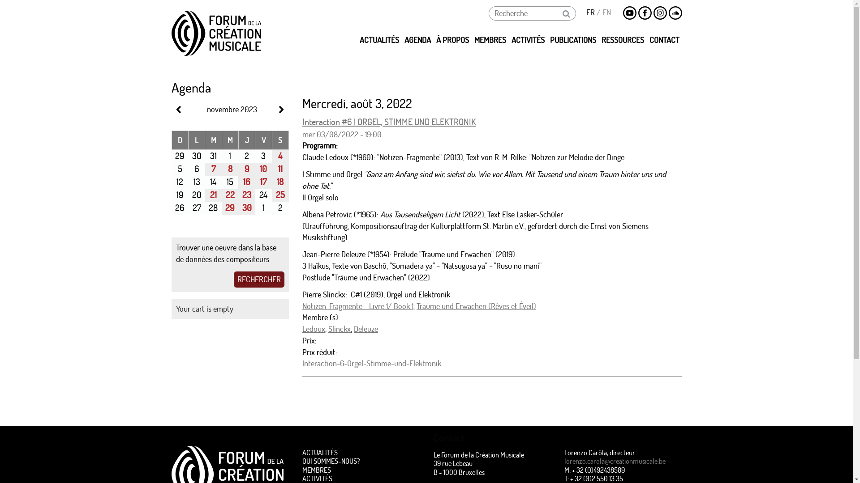 The width and height of the screenshot is (860, 483). Describe the element at coordinates (230, 169) in the screenshot. I see `8` at that location.